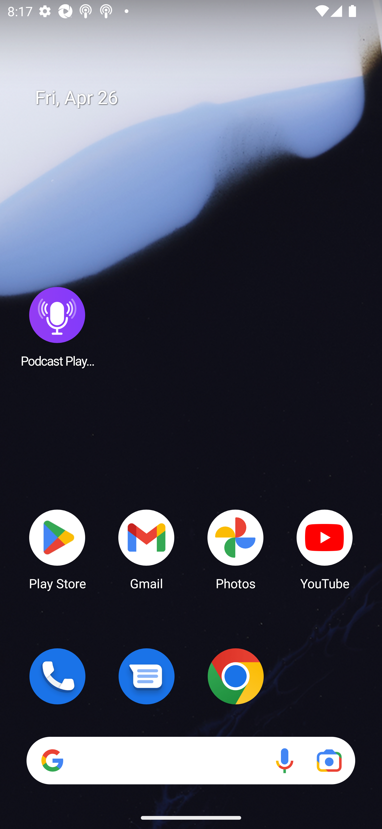  Describe the element at coordinates (191, 760) in the screenshot. I see `Search Voice search Google Lens` at that location.